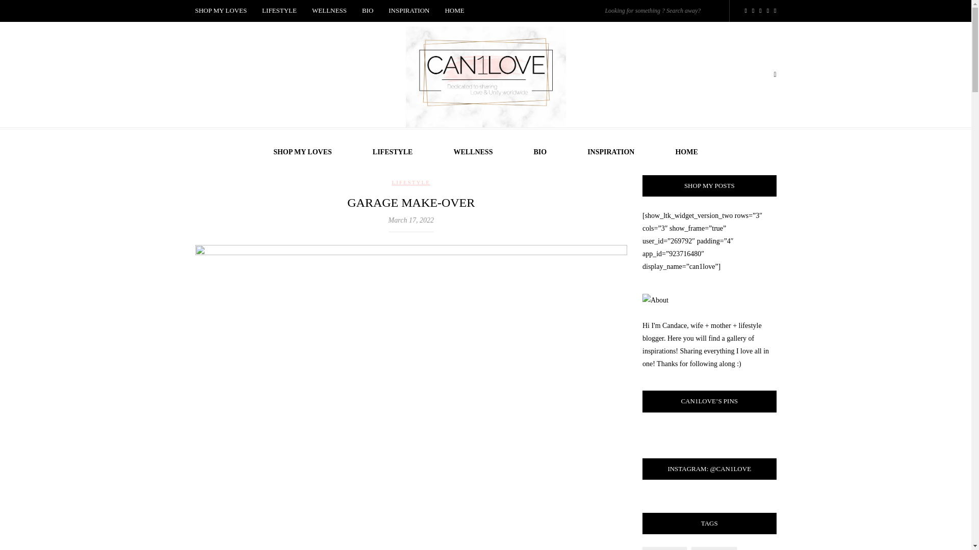  What do you see at coordinates (279, 11) in the screenshot?
I see `LIFESTYLE` at bounding box center [279, 11].